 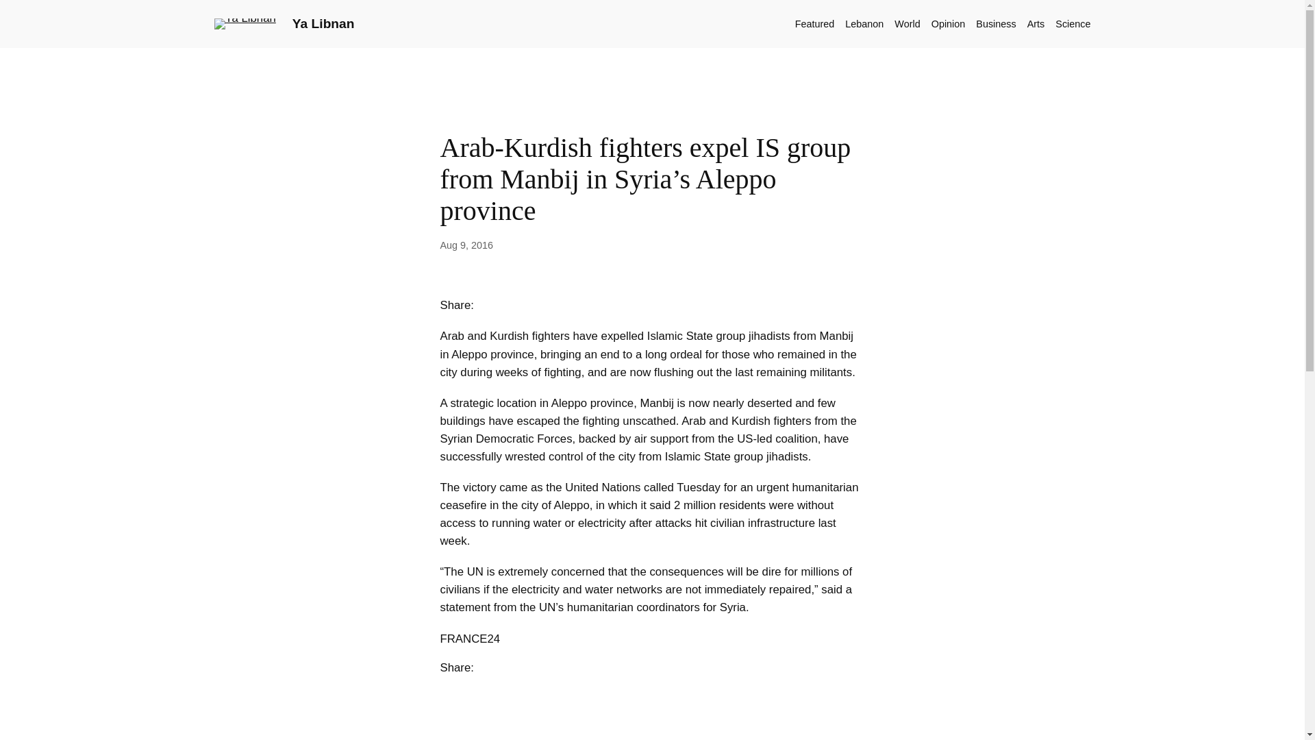 What do you see at coordinates (815, 23) in the screenshot?
I see `Featured` at bounding box center [815, 23].